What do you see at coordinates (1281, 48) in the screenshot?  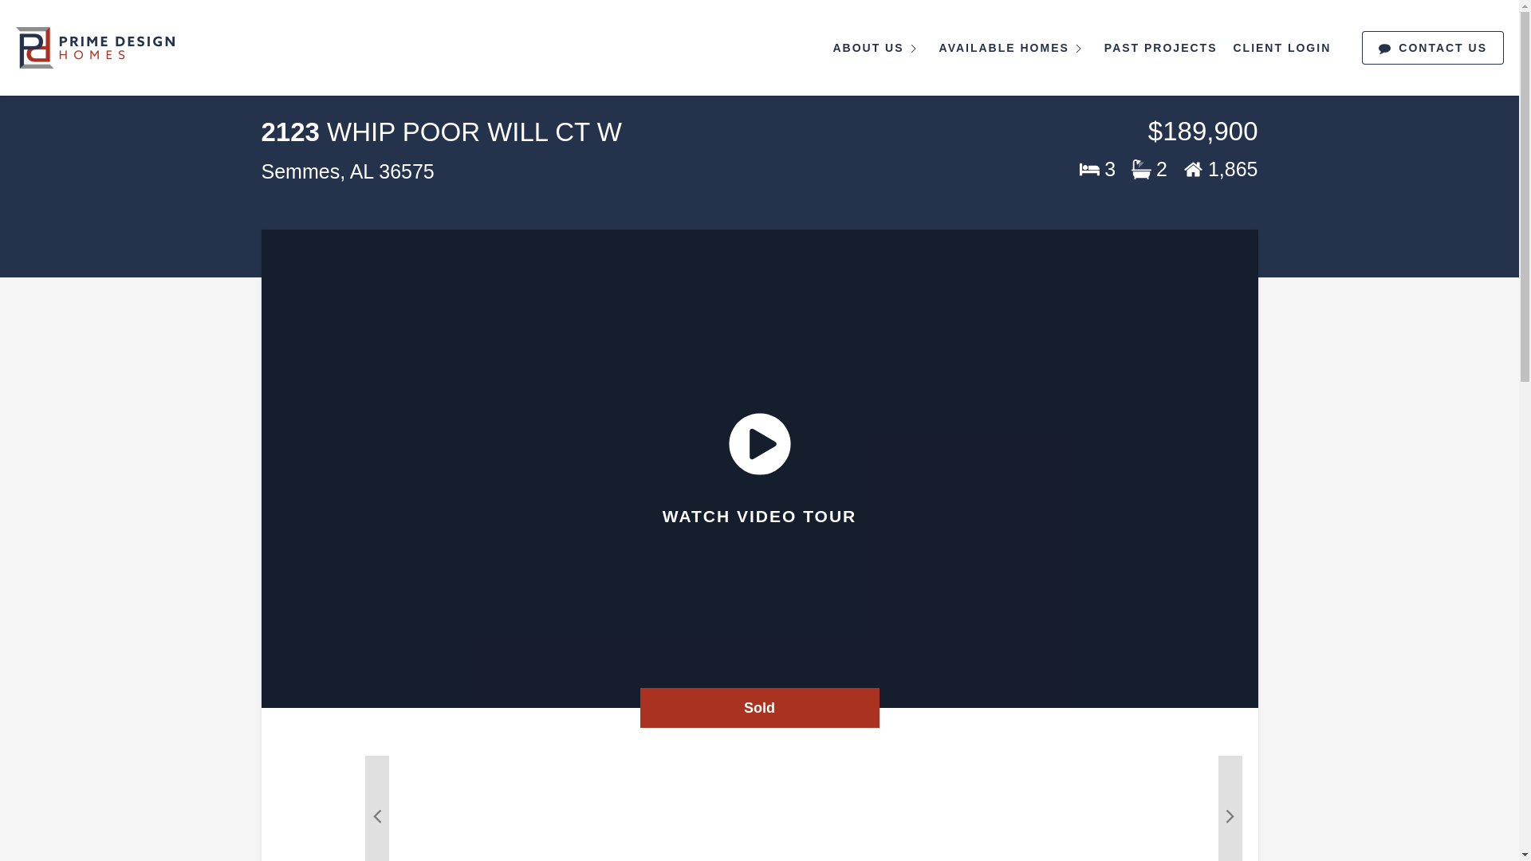 I see `CLIENT LOGIN` at bounding box center [1281, 48].